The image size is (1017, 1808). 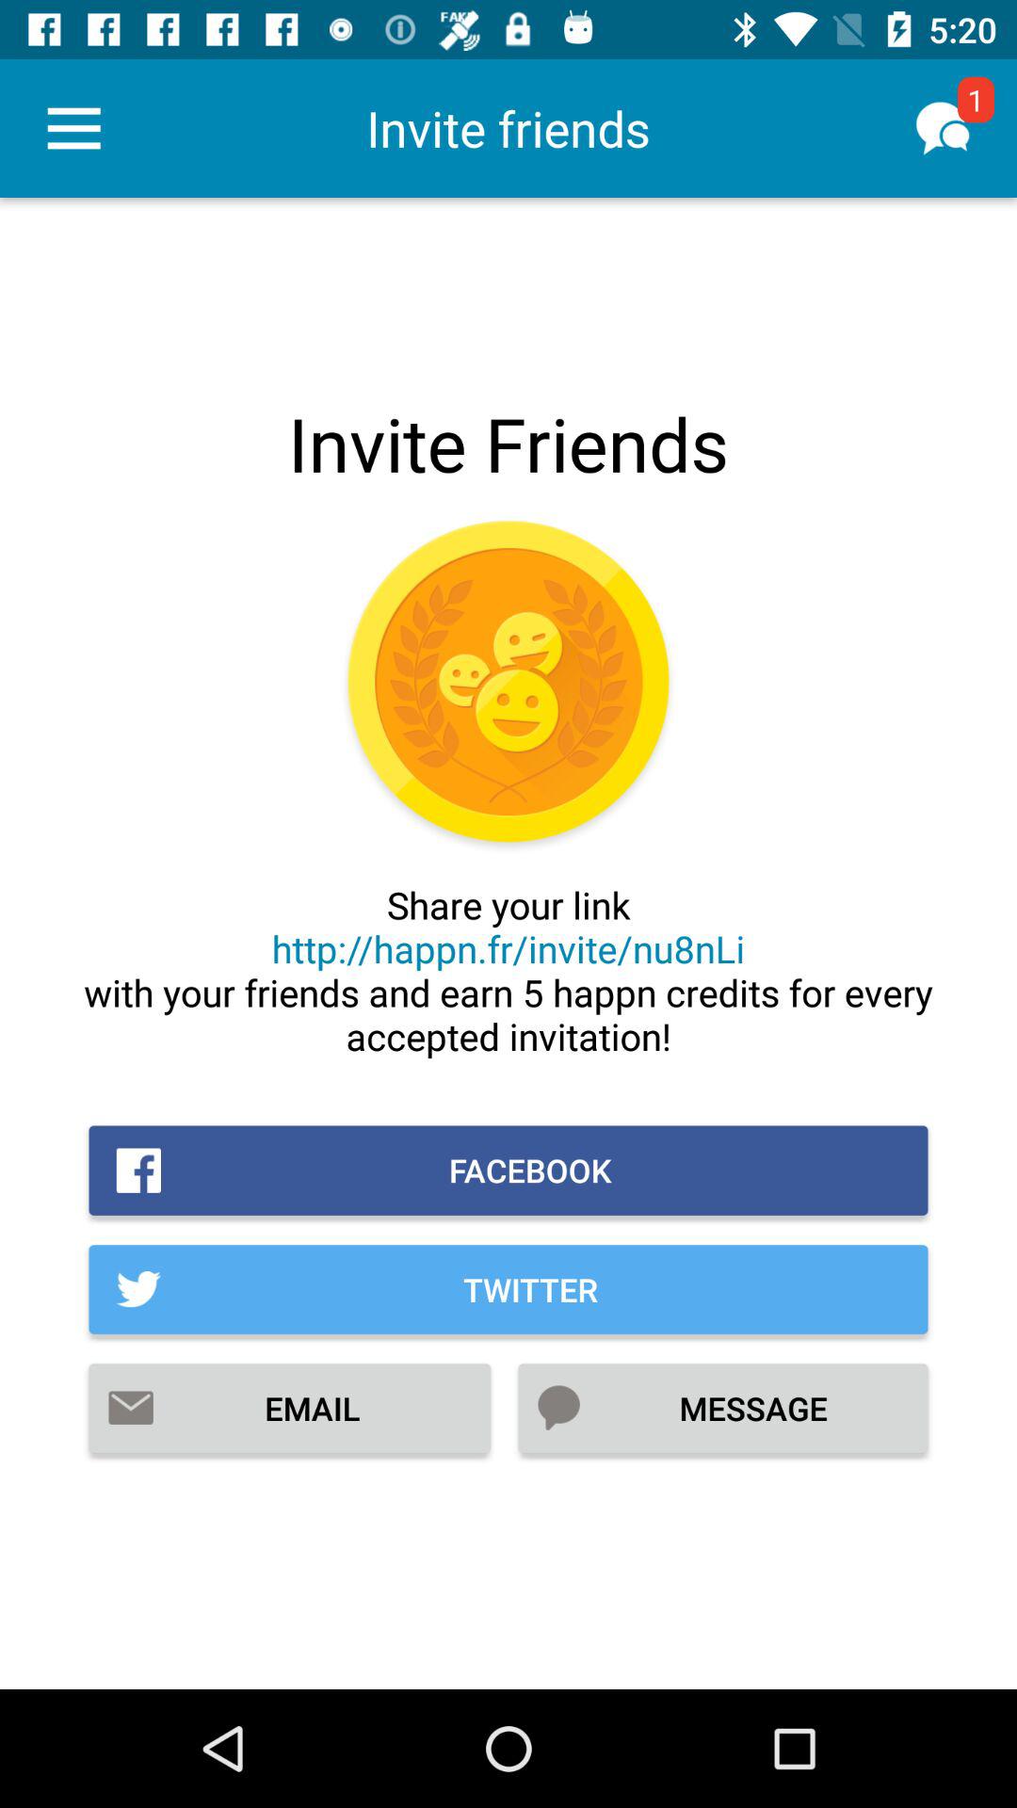 What do you see at coordinates (290, 1408) in the screenshot?
I see `click email item` at bounding box center [290, 1408].